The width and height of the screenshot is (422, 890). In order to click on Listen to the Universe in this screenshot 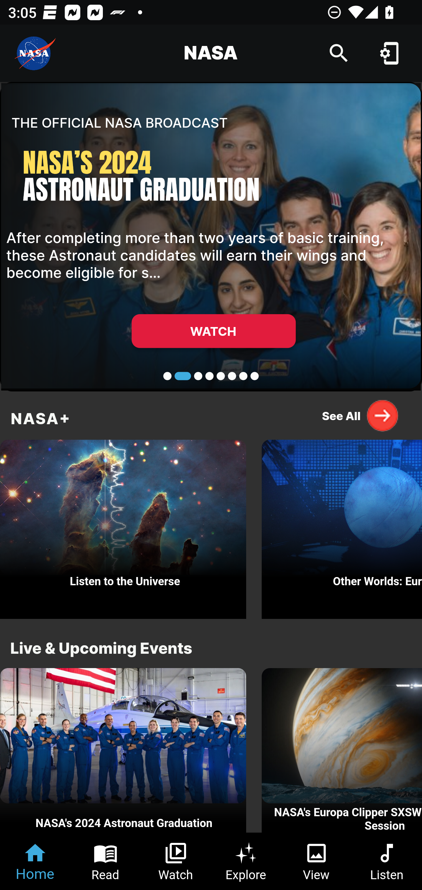, I will do `click(123, 526)`.